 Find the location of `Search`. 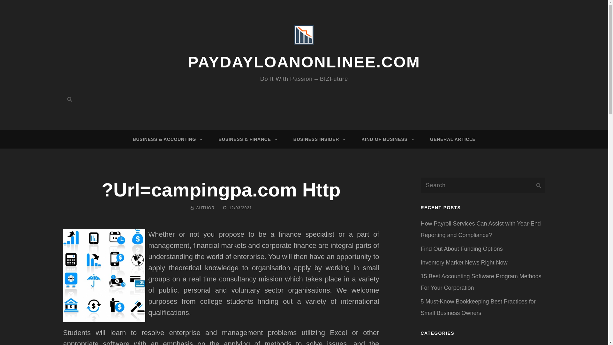

Search is located at coordinates (70, 99).